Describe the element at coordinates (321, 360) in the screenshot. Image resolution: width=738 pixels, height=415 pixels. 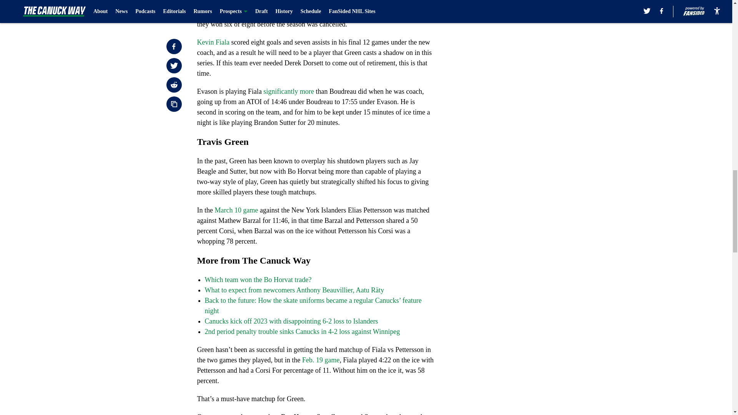
I see `Feb. 19 game` at that location.